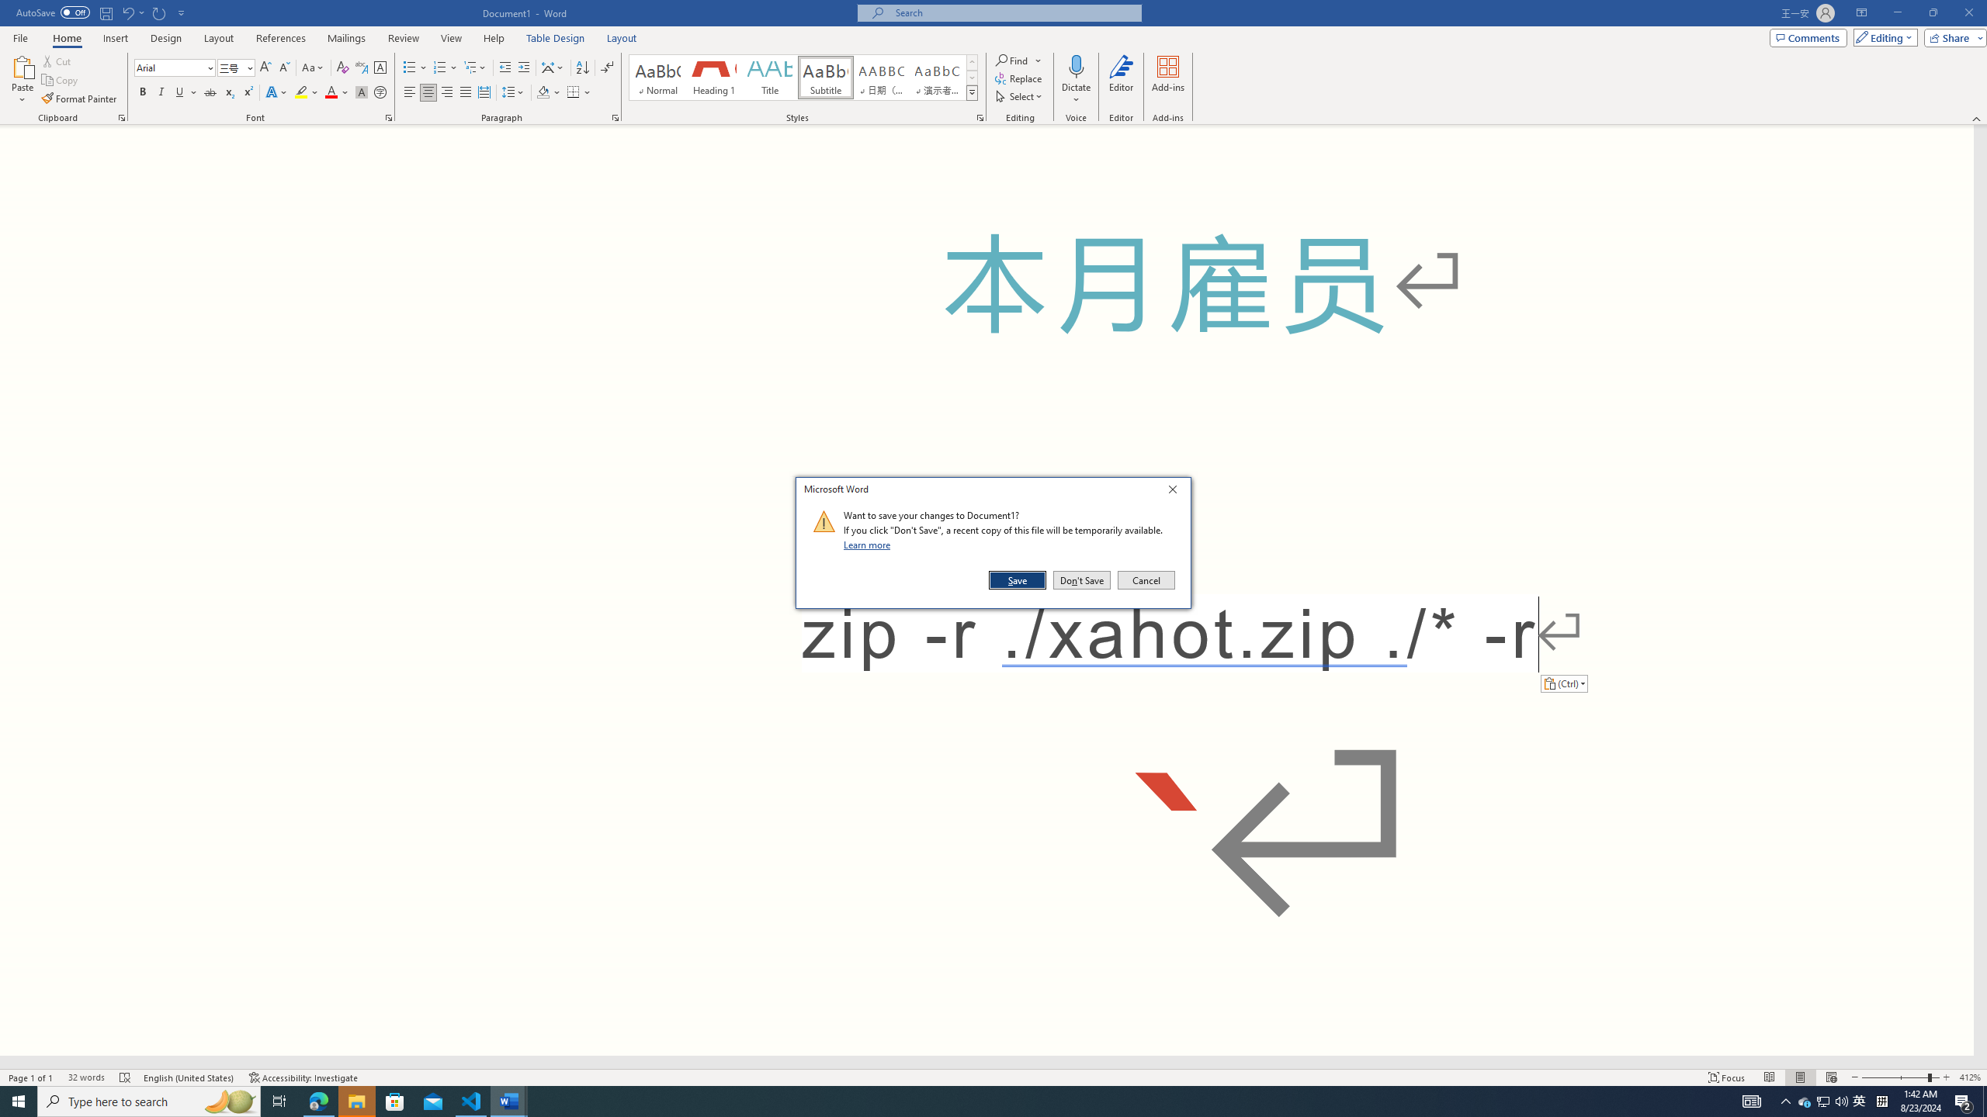 The height and width of the screenshot is (1117, 1987). I want to click on Subtitle, so click(826, 78).